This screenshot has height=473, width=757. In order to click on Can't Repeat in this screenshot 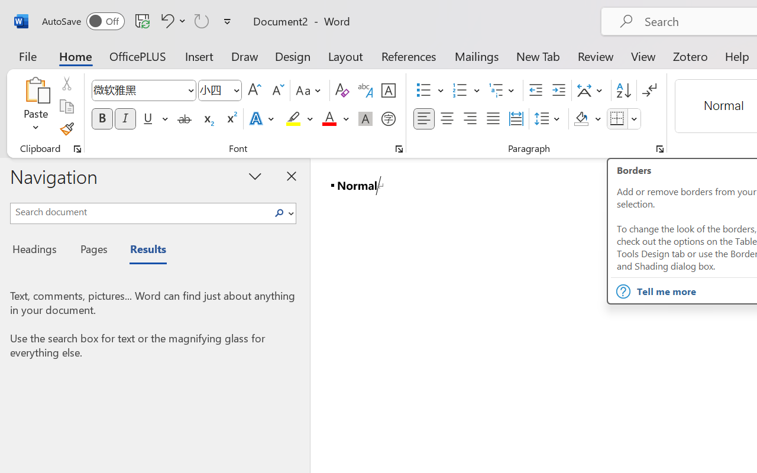, I will do `click(202, 21)`.